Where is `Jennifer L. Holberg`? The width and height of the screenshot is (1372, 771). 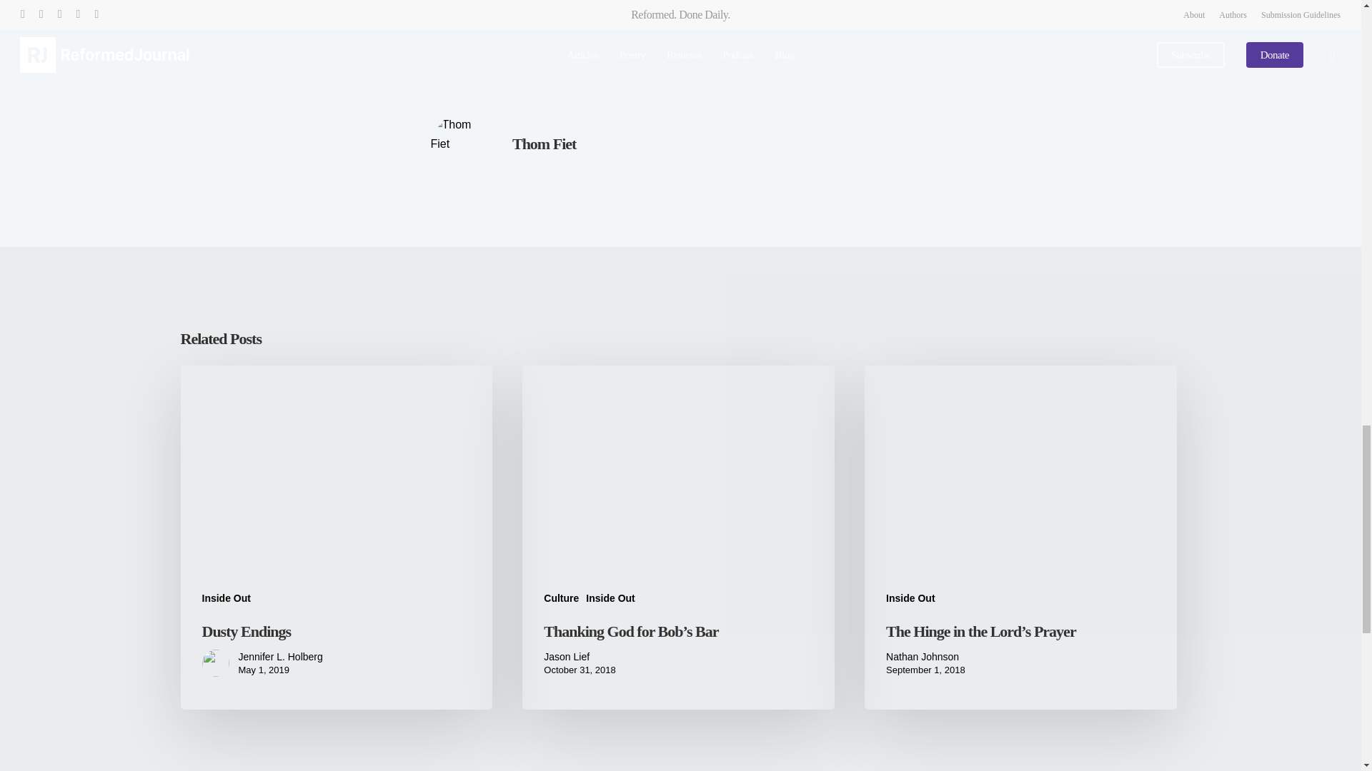 Jennifer L. Holberg is located at coordinates (280, 657).